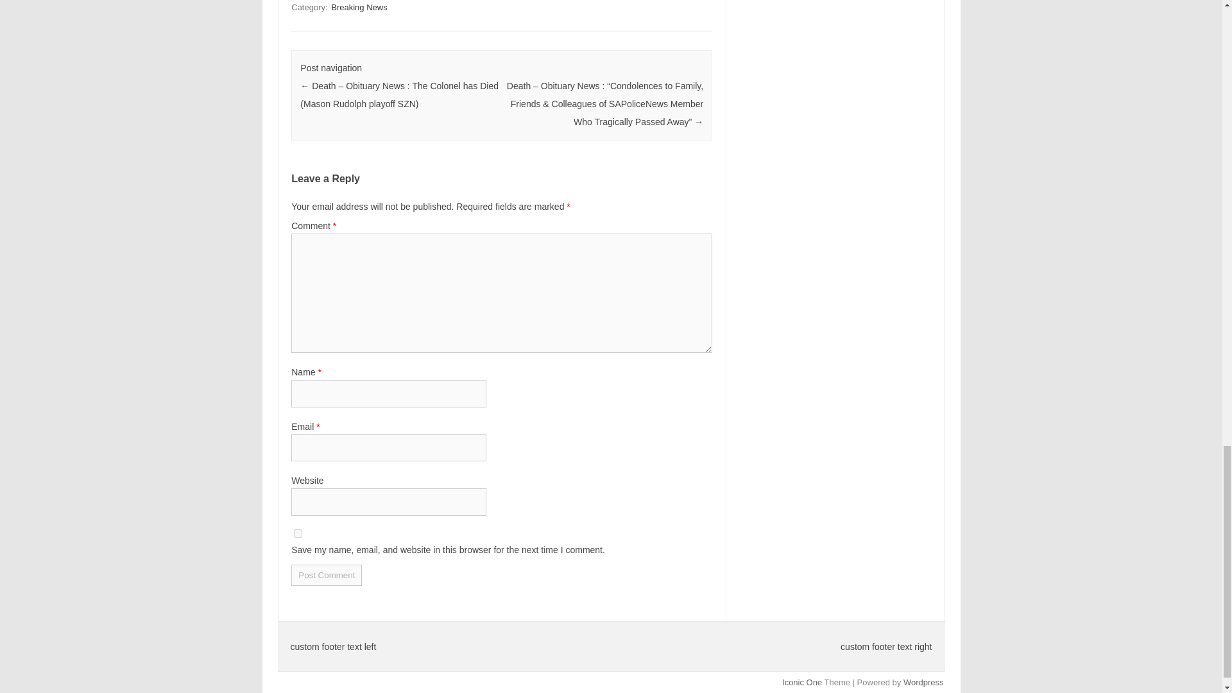  Describe the element at coordinates (298, 534) in the screenshot. I see `yes` at that location.